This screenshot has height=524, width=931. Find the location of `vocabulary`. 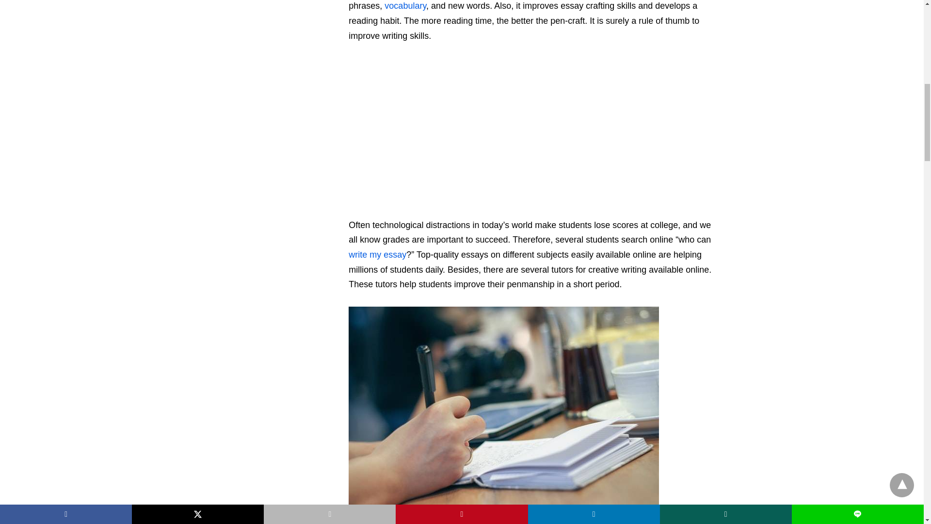

vocabulary is located at coordinates (405, 6).